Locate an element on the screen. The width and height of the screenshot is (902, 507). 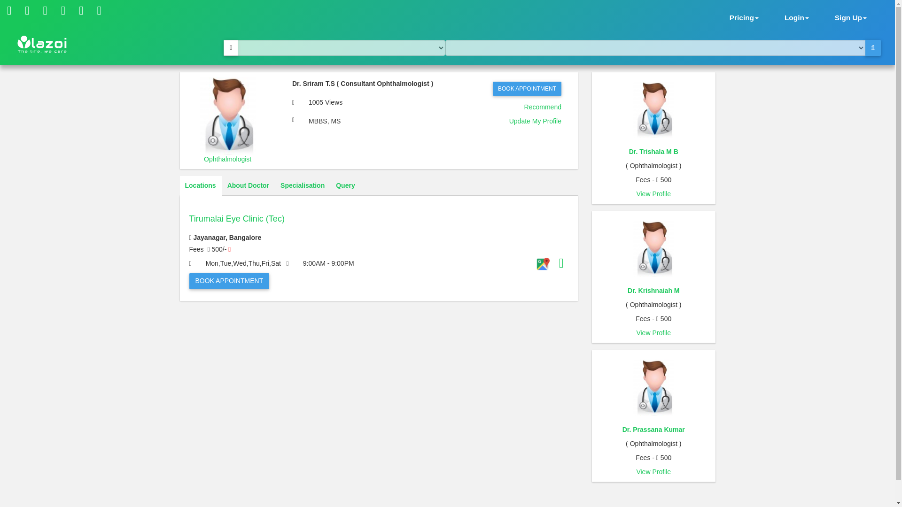
Pricing is located at coordinates (744, 17).